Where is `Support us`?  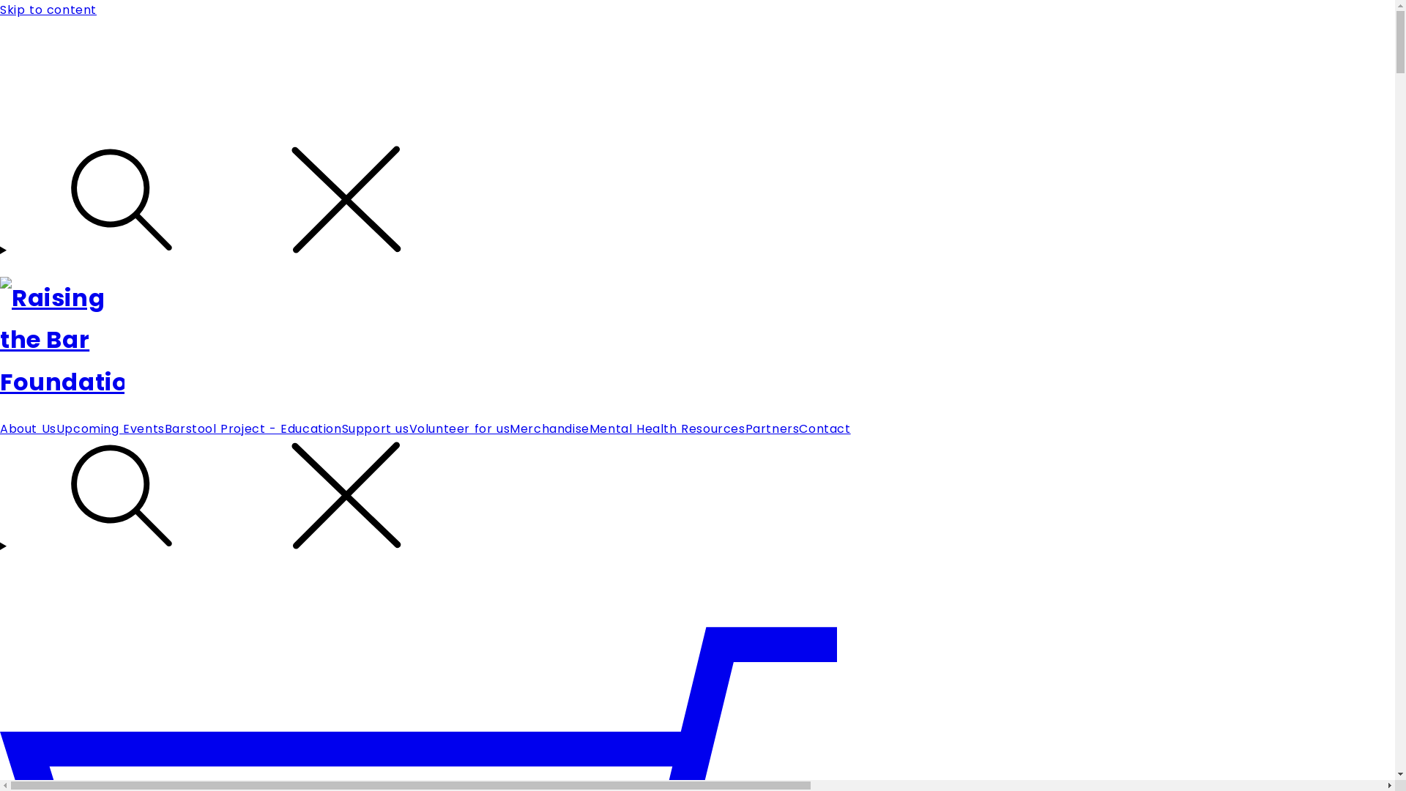 Support us is located at coordinates (376, 429).